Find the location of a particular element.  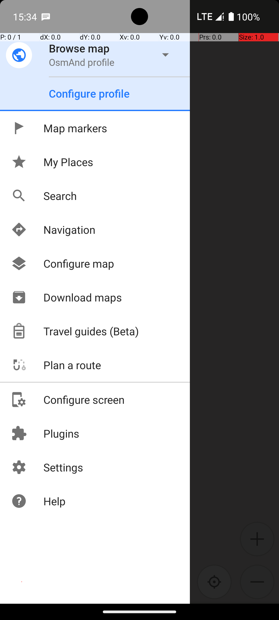

Configure screen is located at coordinates (68, 399).